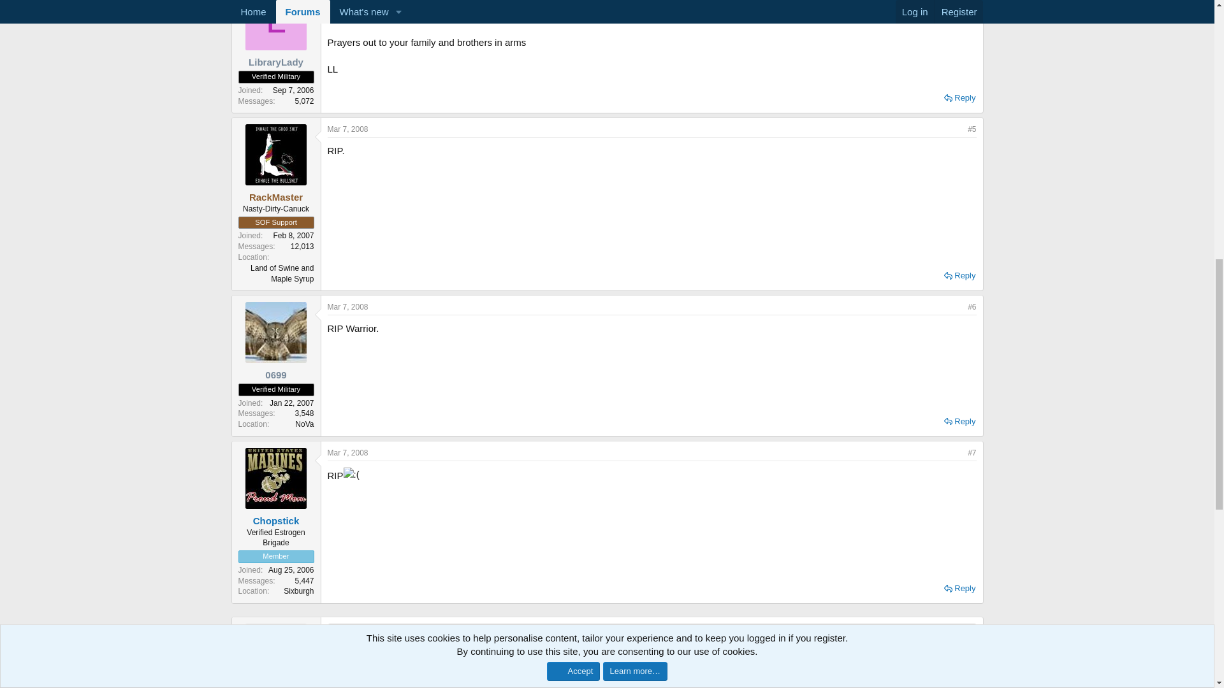 The width and height of the screenshot is (1224, 688). Describe the element at coordinates (959, 98) in the screenshot. I see `Reply, quoting this message` at that location.